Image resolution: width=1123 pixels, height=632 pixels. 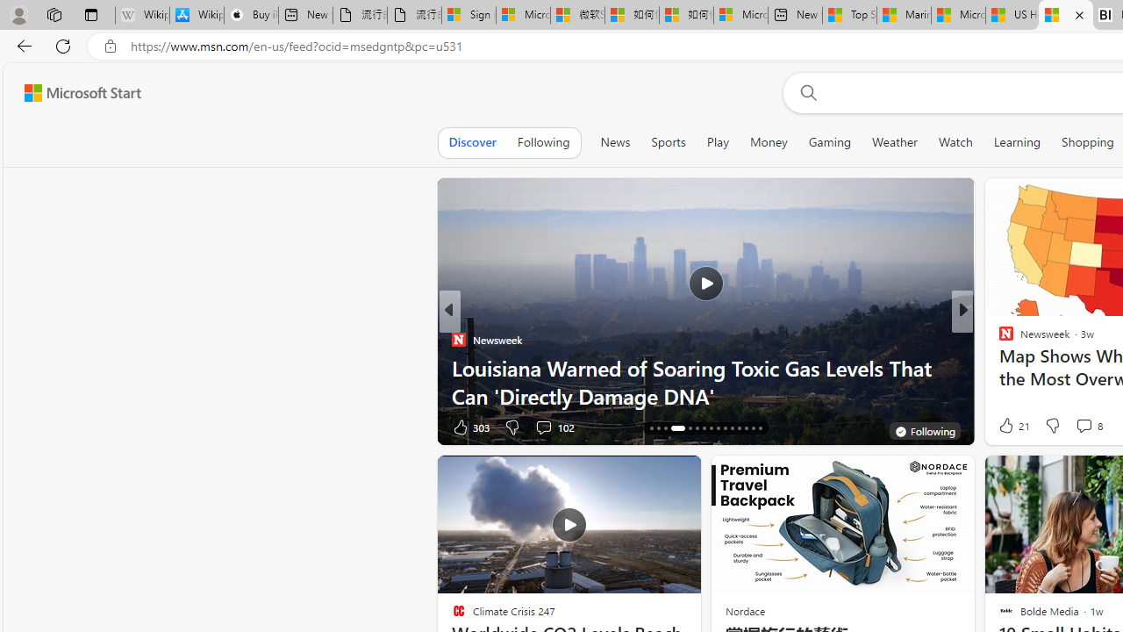 I want to click on AutomationID: tab-22, so click(x=704, y=428).